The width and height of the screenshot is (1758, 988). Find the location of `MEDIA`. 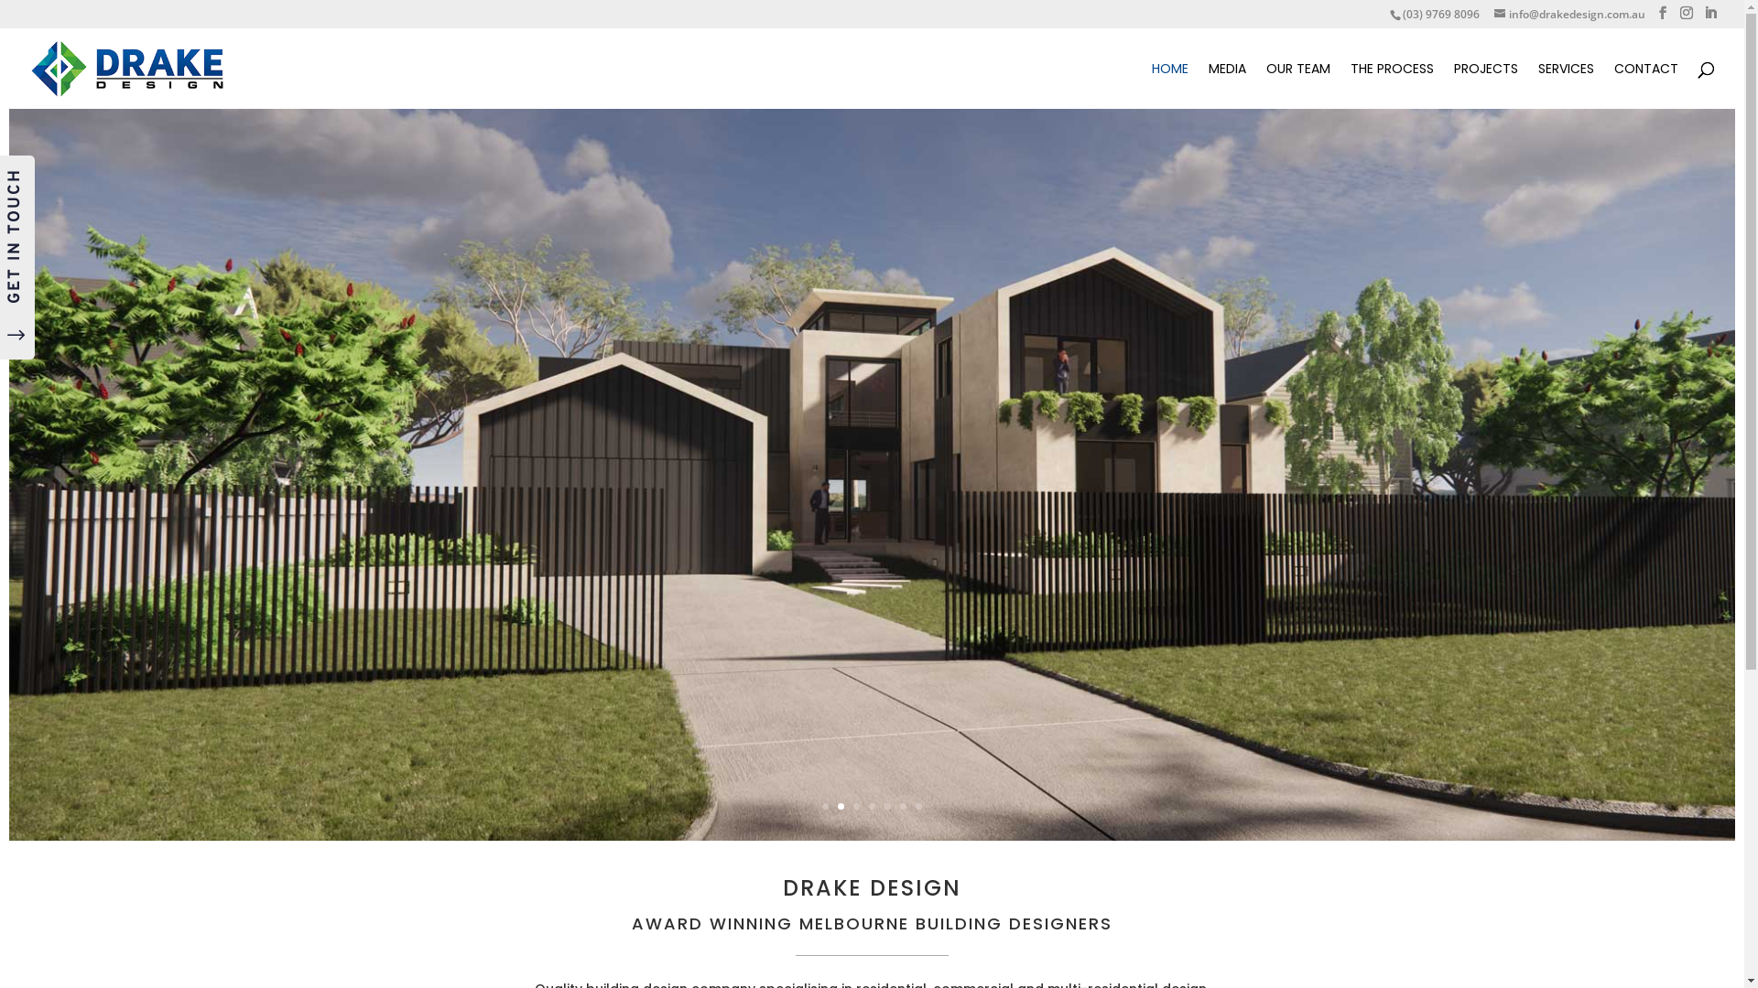

MEDIA is located at coordinates (1227, 86).